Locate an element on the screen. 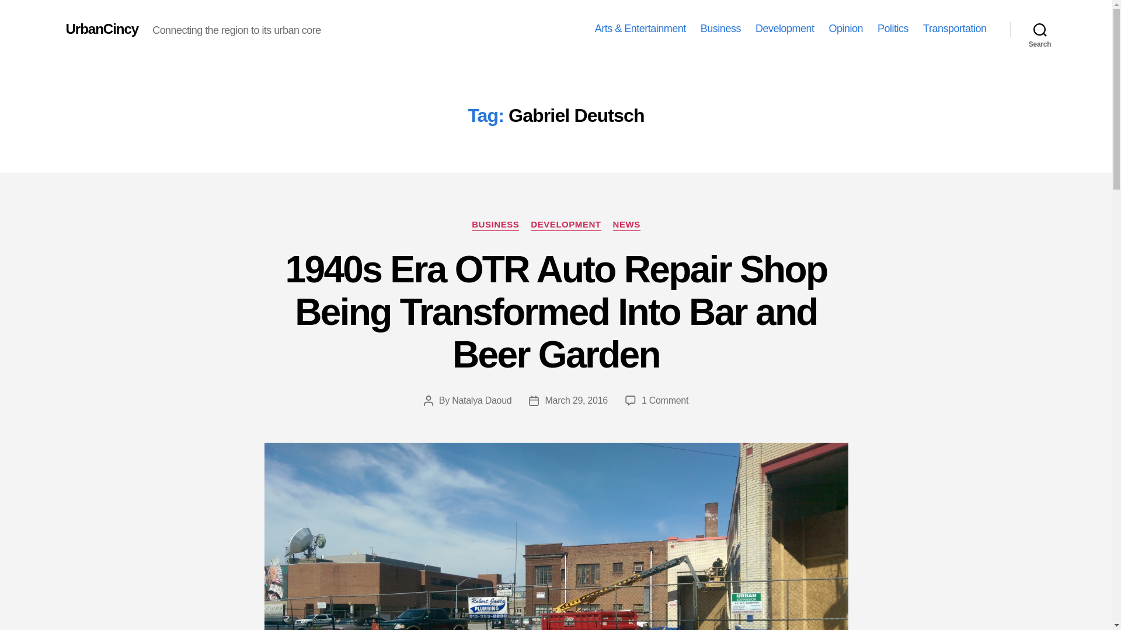 Image resolution: width=1121 pixels, height=630 pixels. UrbanCincy is located at coordinates (102, 29).